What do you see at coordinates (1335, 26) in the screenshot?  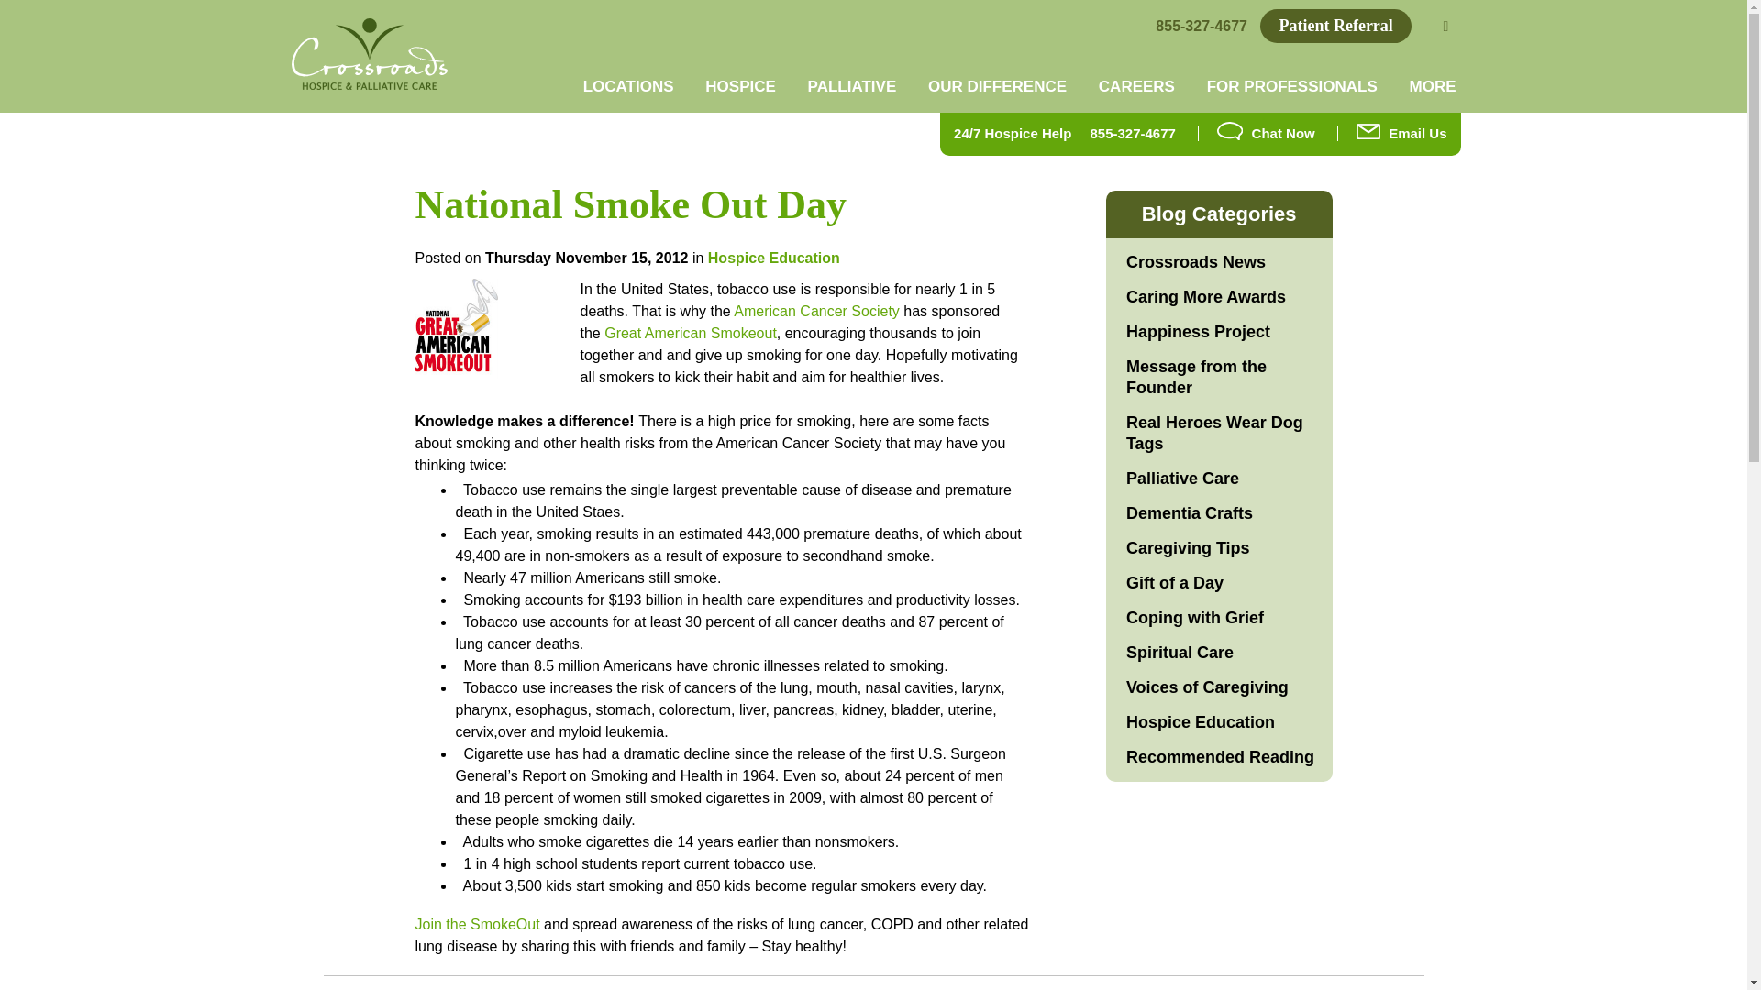 I see `Patient Referral` at bounding box center [1335, 26].